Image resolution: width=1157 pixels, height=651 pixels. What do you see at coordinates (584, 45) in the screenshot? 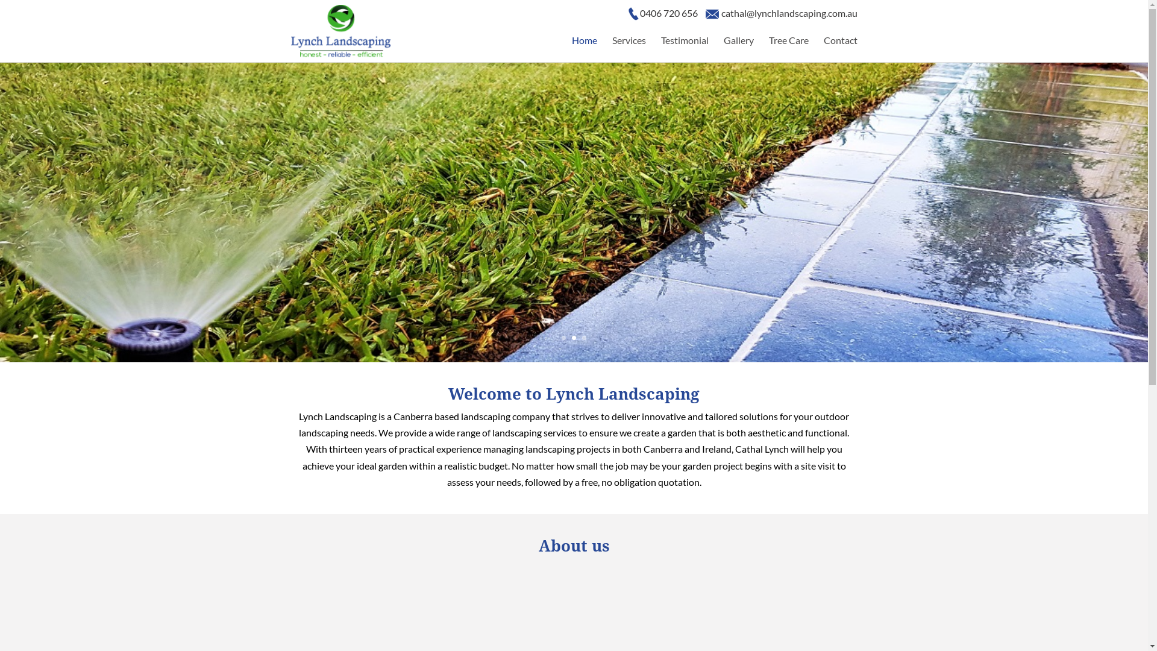
I see `Home` at bounding box center [584, 45].